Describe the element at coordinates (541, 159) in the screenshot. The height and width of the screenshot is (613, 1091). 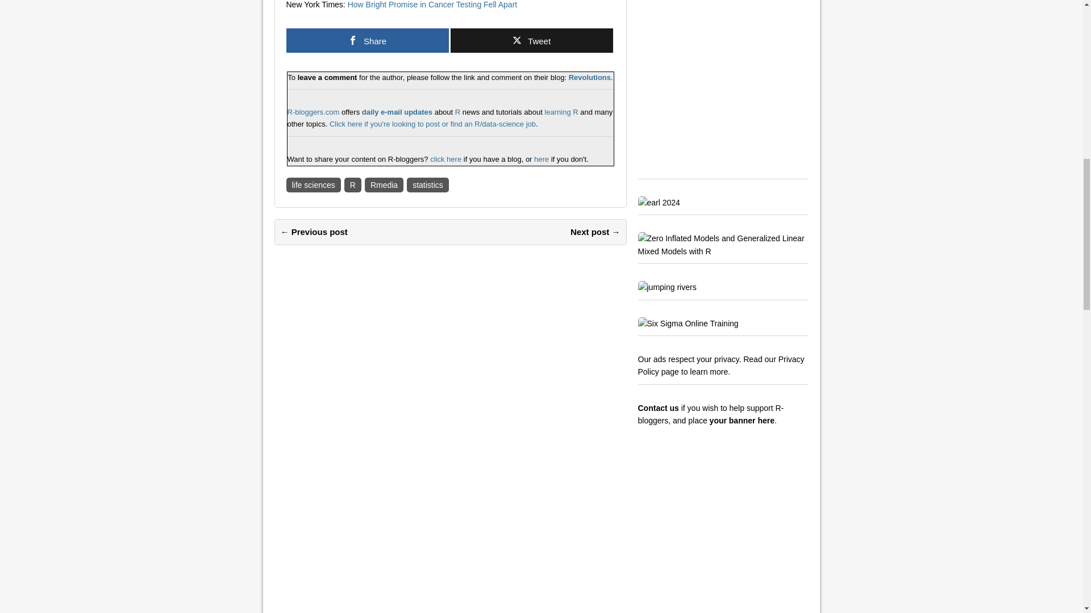
I see `here` at that location.